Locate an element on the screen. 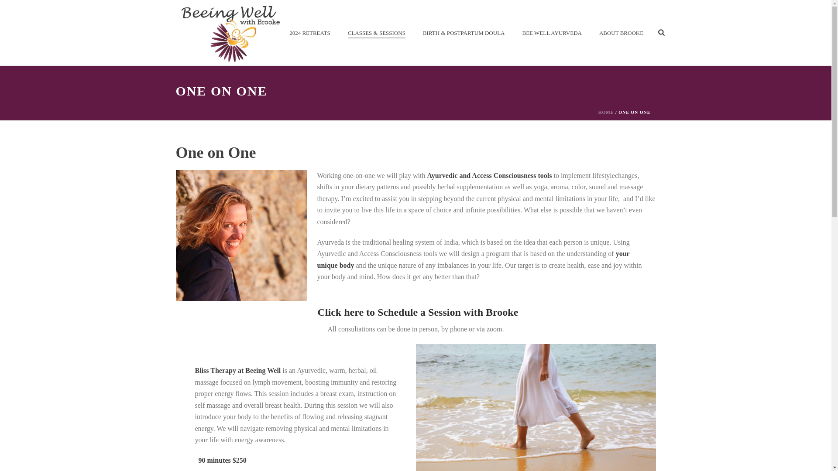 This screenshot has width=838, height=471. BEE WELL AYURVEDA is located at coordinates (551, 33).